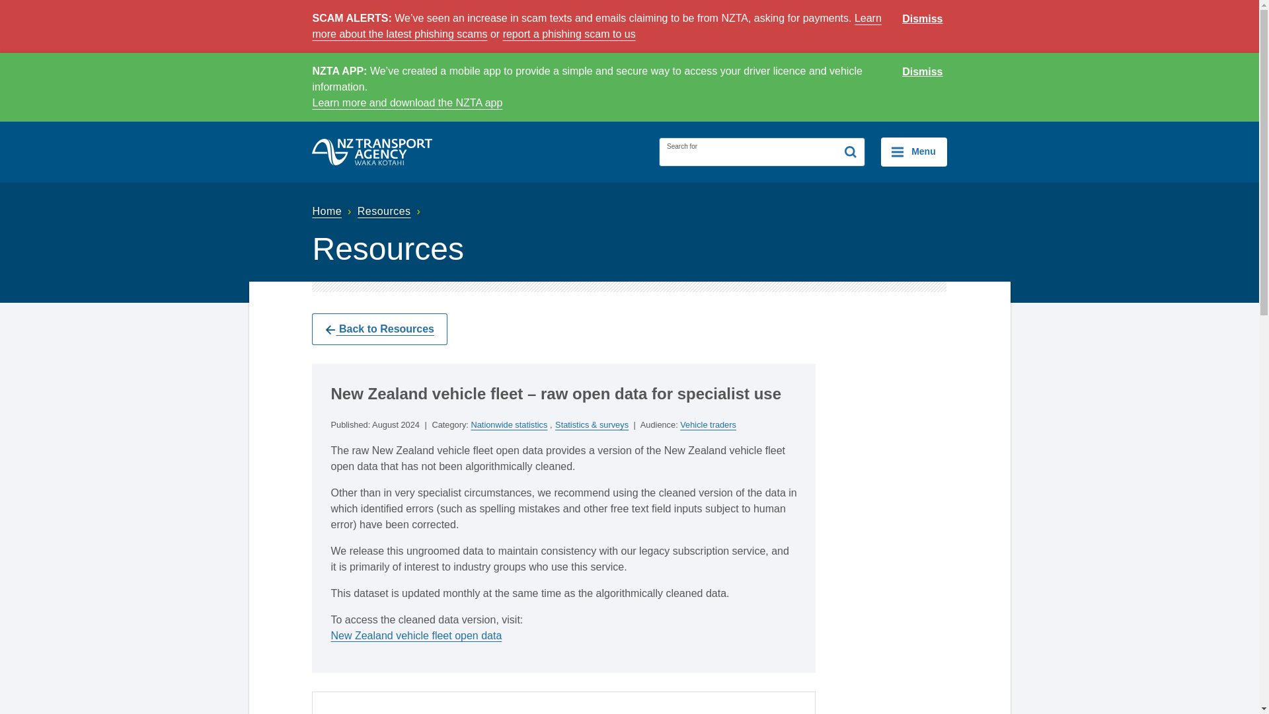 The height and width of the screenshot is (714, 1269). Describe the element at coordinates (407, 102) in the screenshot. I see `Learn more and download the NZTA app` at that location.